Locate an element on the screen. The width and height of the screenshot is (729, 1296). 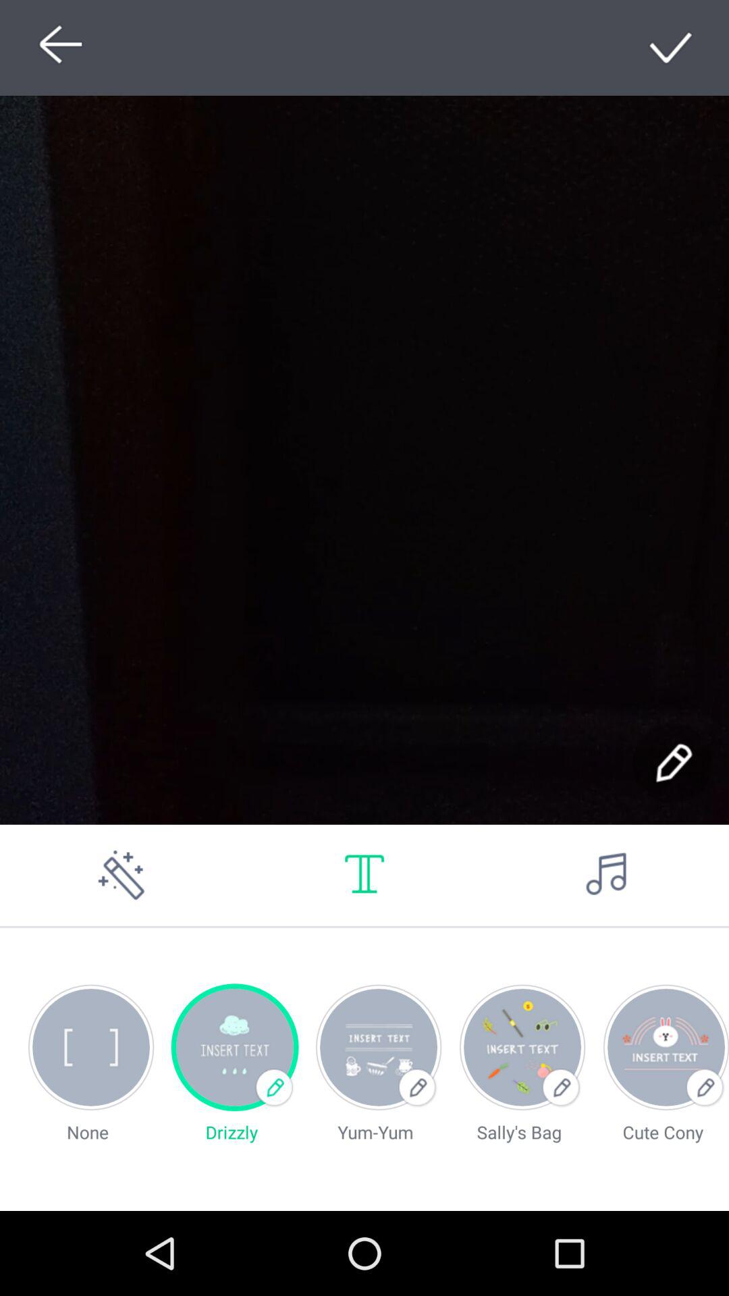
go back previous is located at coordinates (57, 47).